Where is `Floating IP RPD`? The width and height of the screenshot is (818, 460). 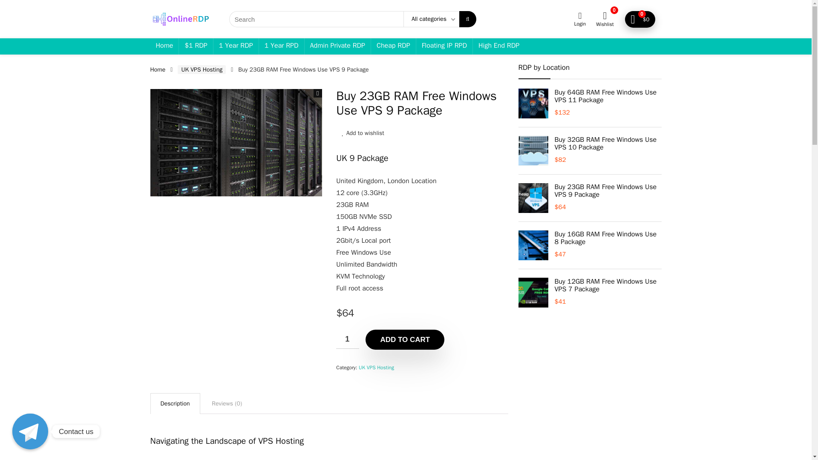 Floating IP RPD is located at coordinates (444, 46).